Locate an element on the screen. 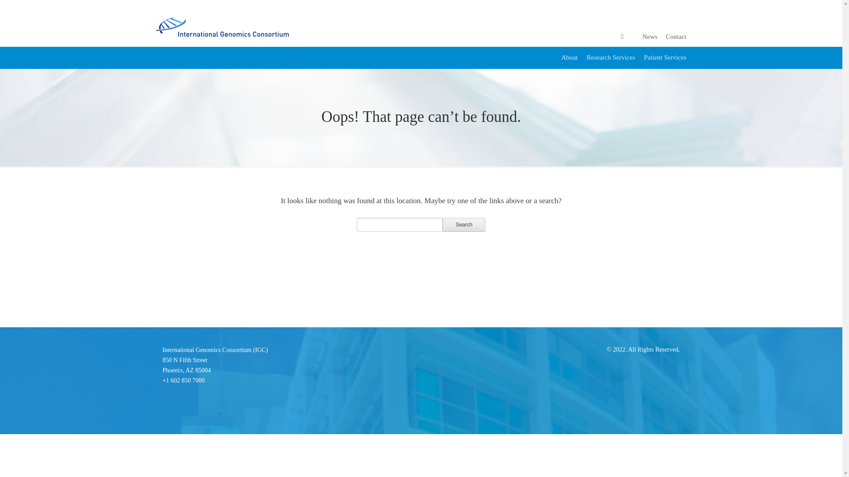 The height and width of the screenshot is (477, 849). Patient Services is located at coordinates (665, 57).